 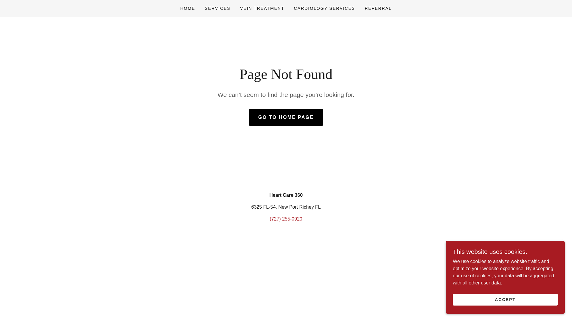 I want to click on HOME, so click(x=188, y=8).